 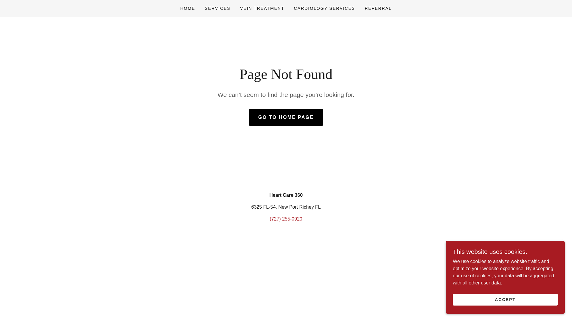 I want to click on HOME, so click(x=188, y=8).